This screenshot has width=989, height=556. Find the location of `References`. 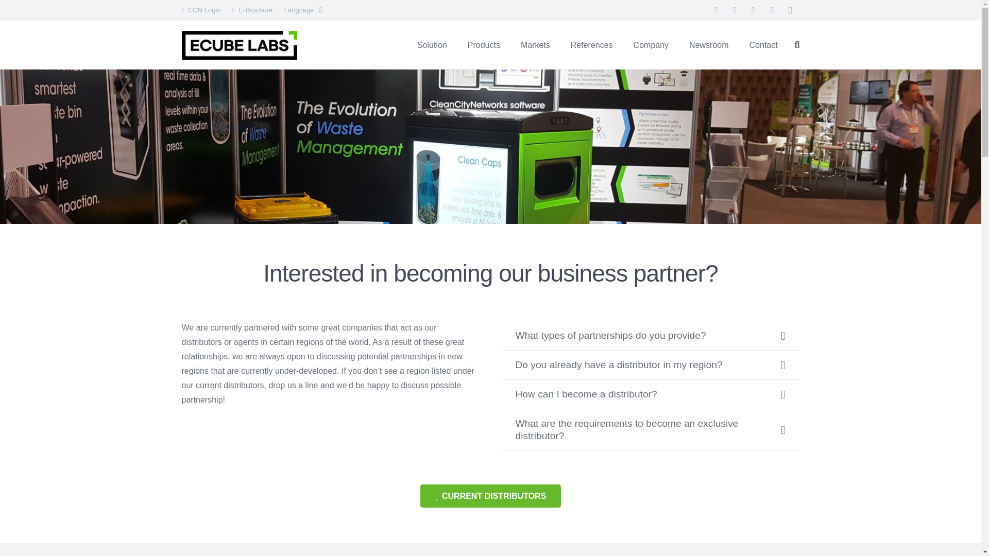

References is located at coordinates (591, 45).